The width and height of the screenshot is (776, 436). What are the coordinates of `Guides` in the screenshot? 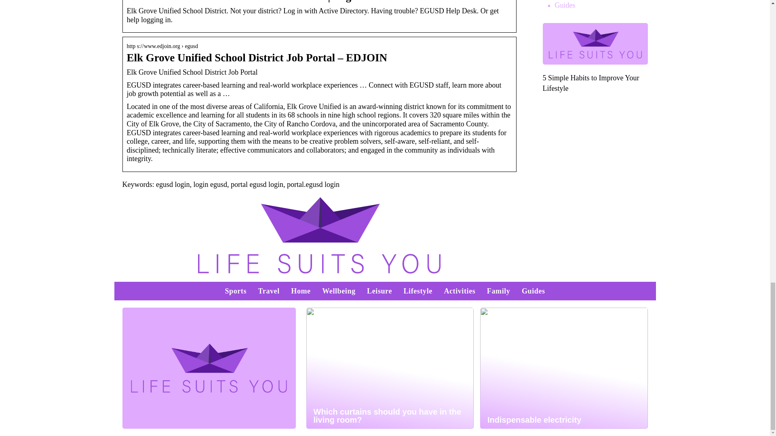 It's located at (565, 5).